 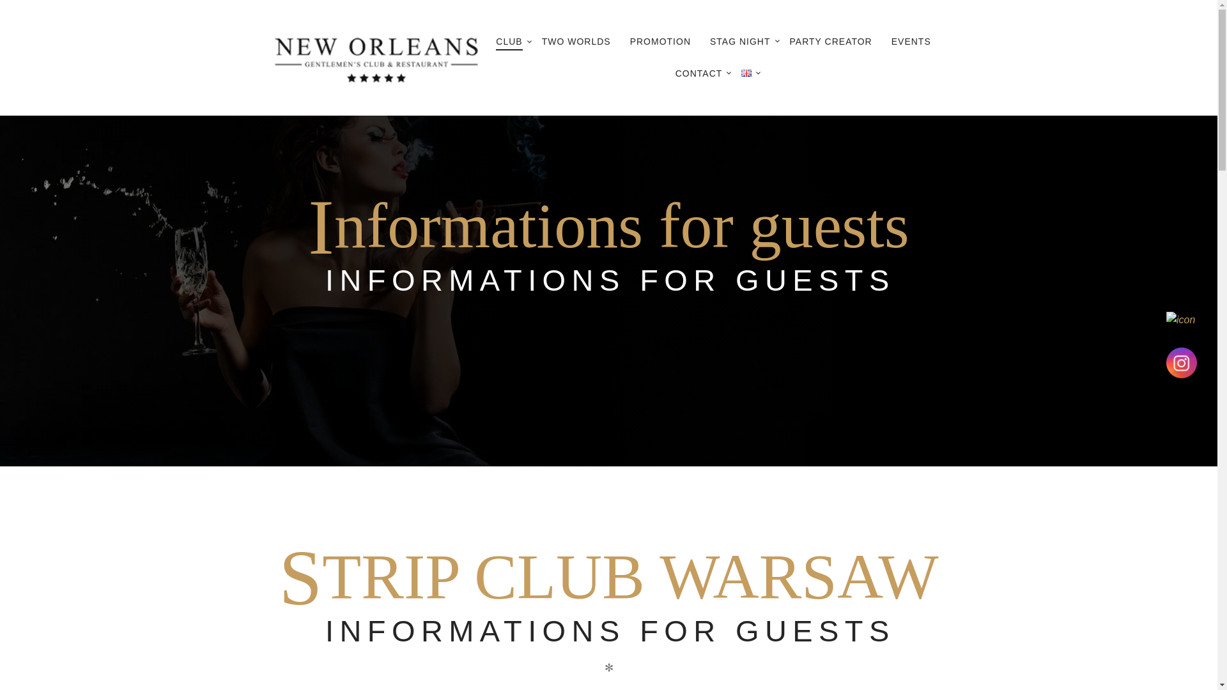 What do you see at coordinates (911, 41) in the screenshot?
I see `EVENTS` at bounding box center [911, 41].